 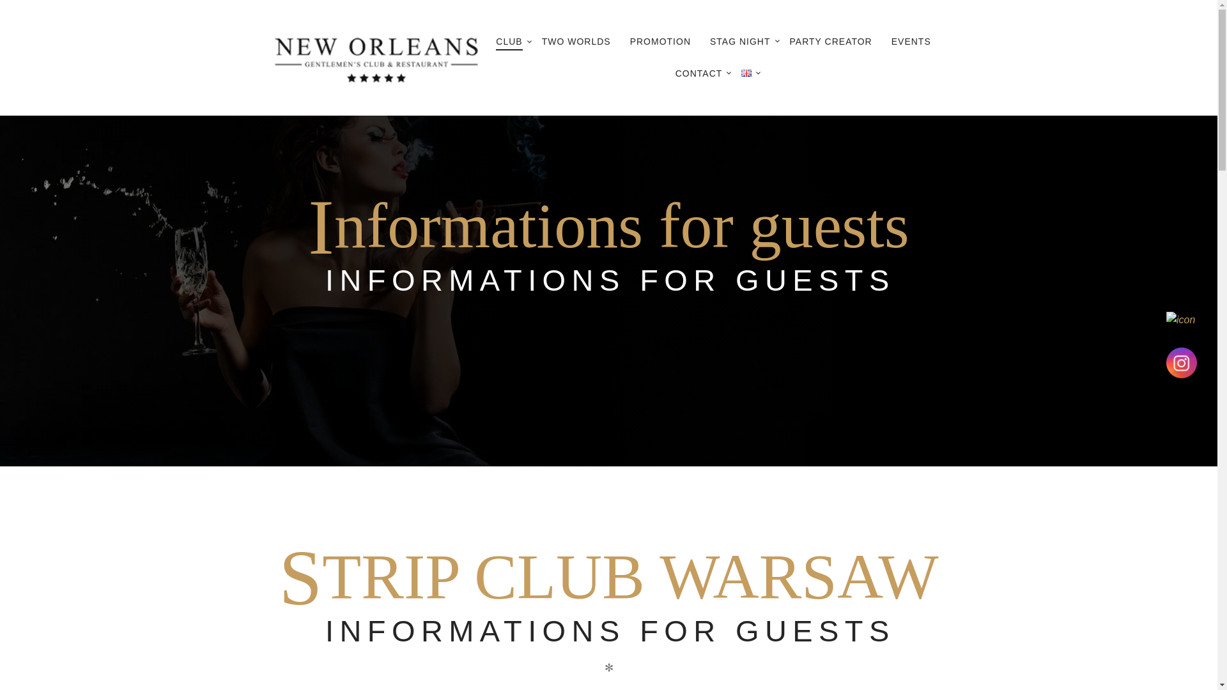 What do you see at coordinates (911, 41) in the screenshot?
I see `EVENTS` at bounding box center [911, 41].